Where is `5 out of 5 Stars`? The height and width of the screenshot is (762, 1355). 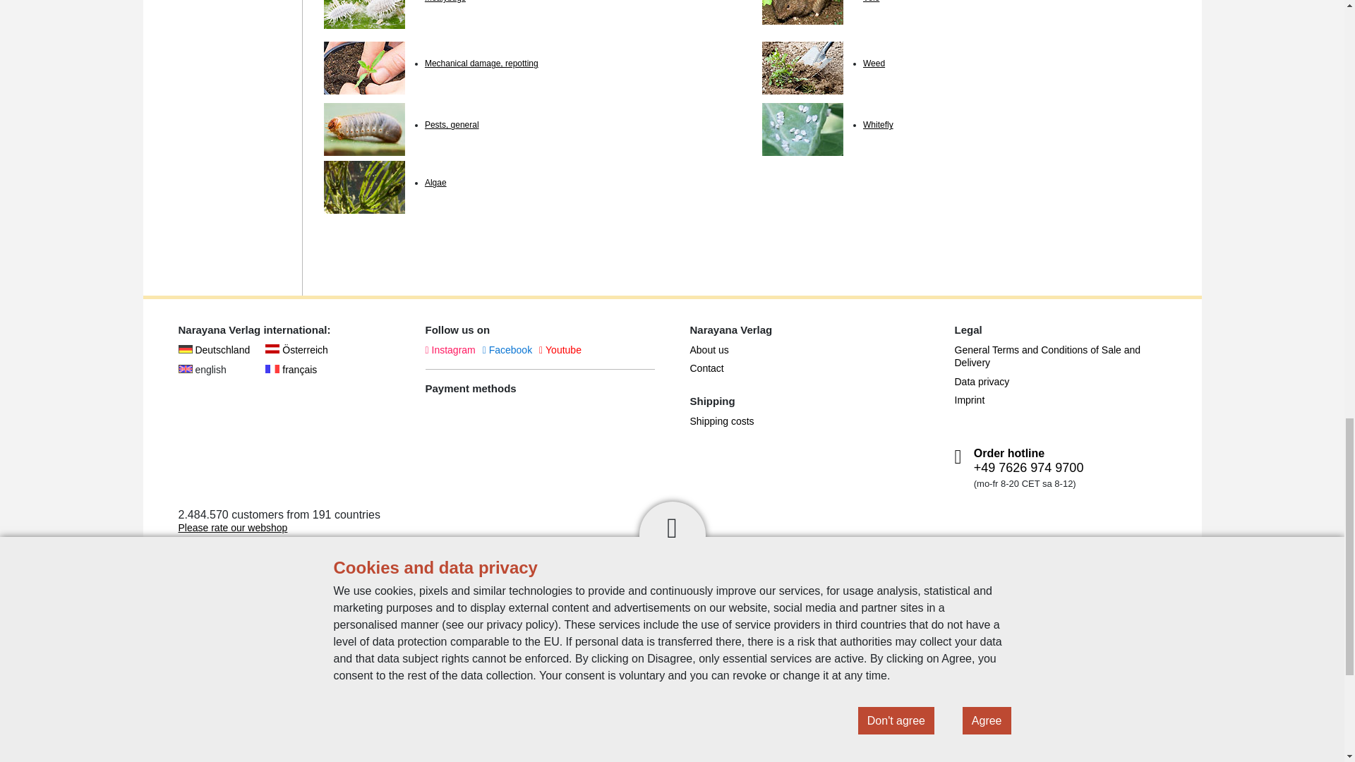 5 out of 5 Stars is located at coordinates (226, 548).